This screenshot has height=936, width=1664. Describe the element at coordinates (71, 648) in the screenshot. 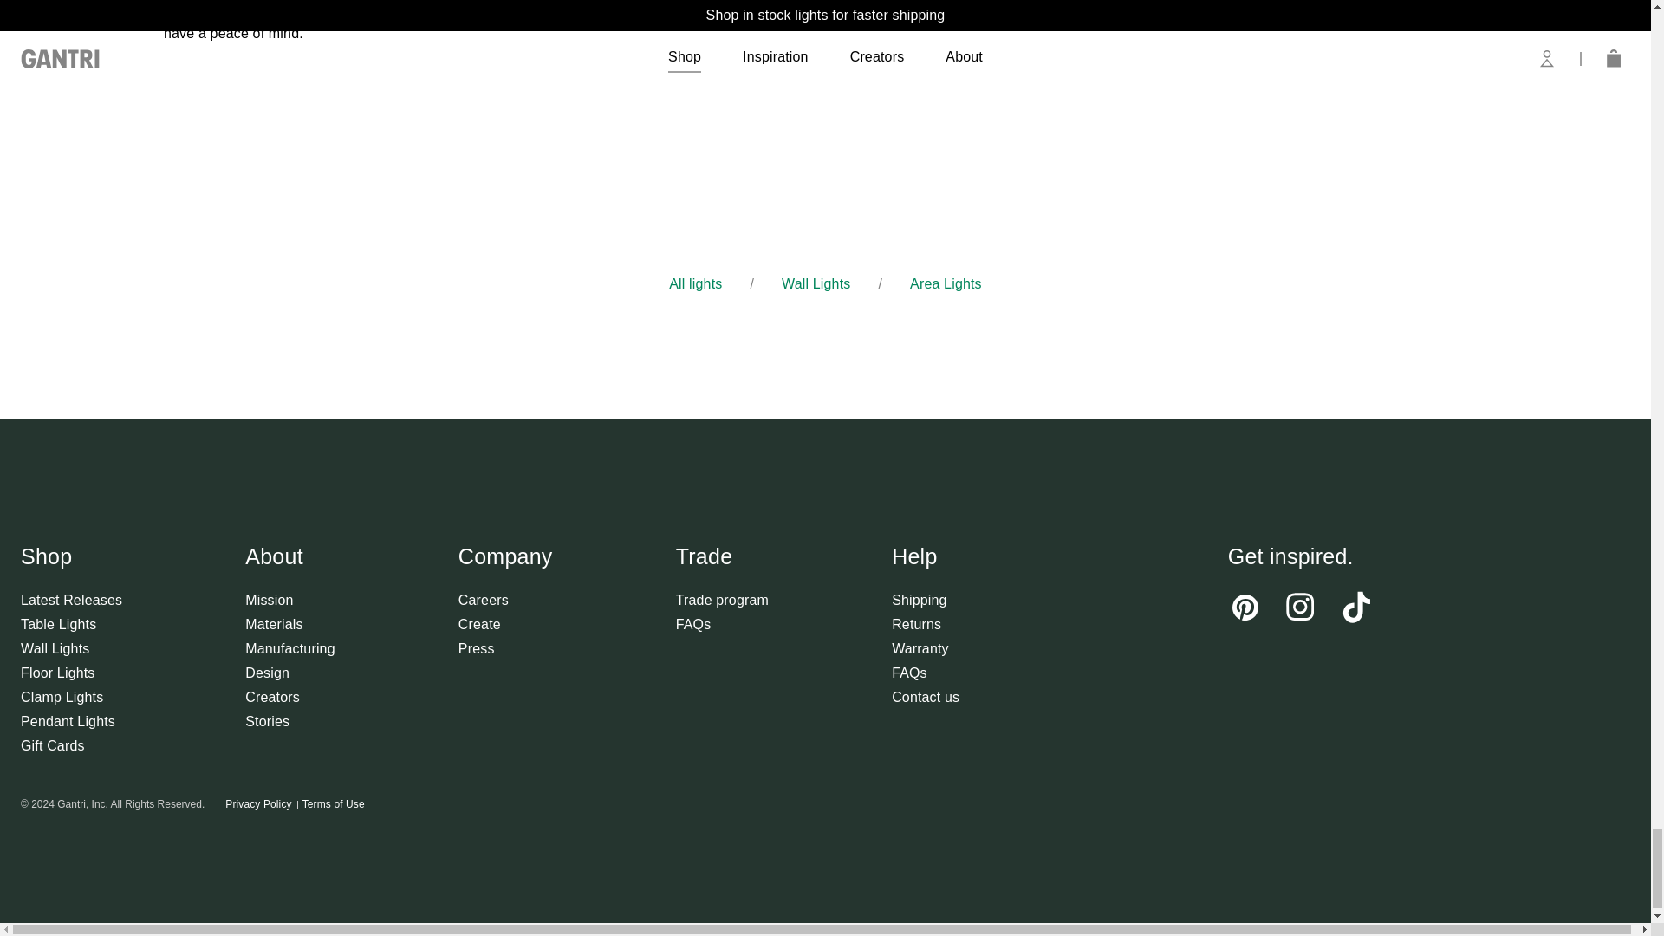

I see `Wall Lights` at that location.